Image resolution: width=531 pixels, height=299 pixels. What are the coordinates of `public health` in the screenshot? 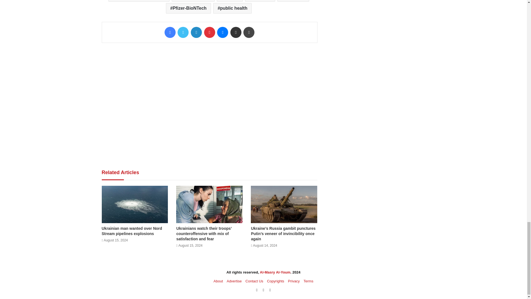 It's located at (232, 8).